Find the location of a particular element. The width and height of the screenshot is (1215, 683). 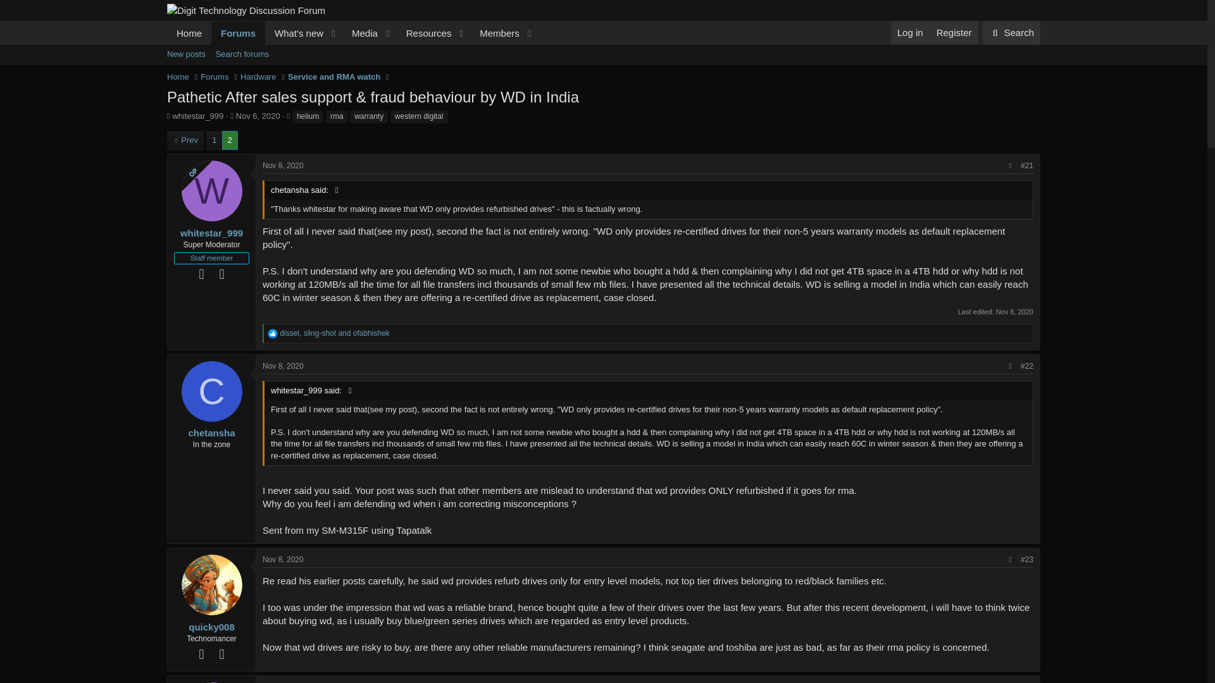

Home is located at coordinates (189, 33).